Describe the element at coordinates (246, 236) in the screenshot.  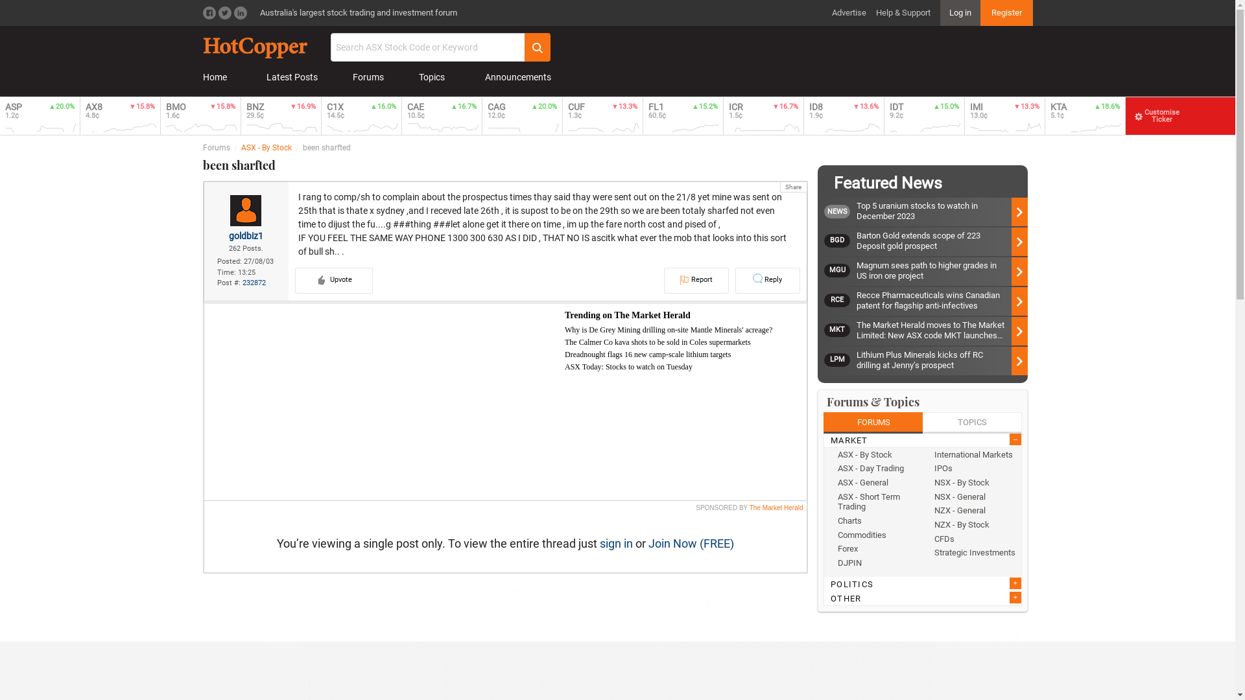
I see `goldbiz1` at that location.